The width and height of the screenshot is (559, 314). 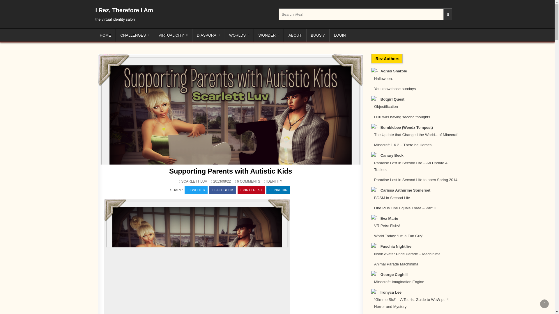 I want to click on Share this on Pinterest, so click(x=251, y=190).